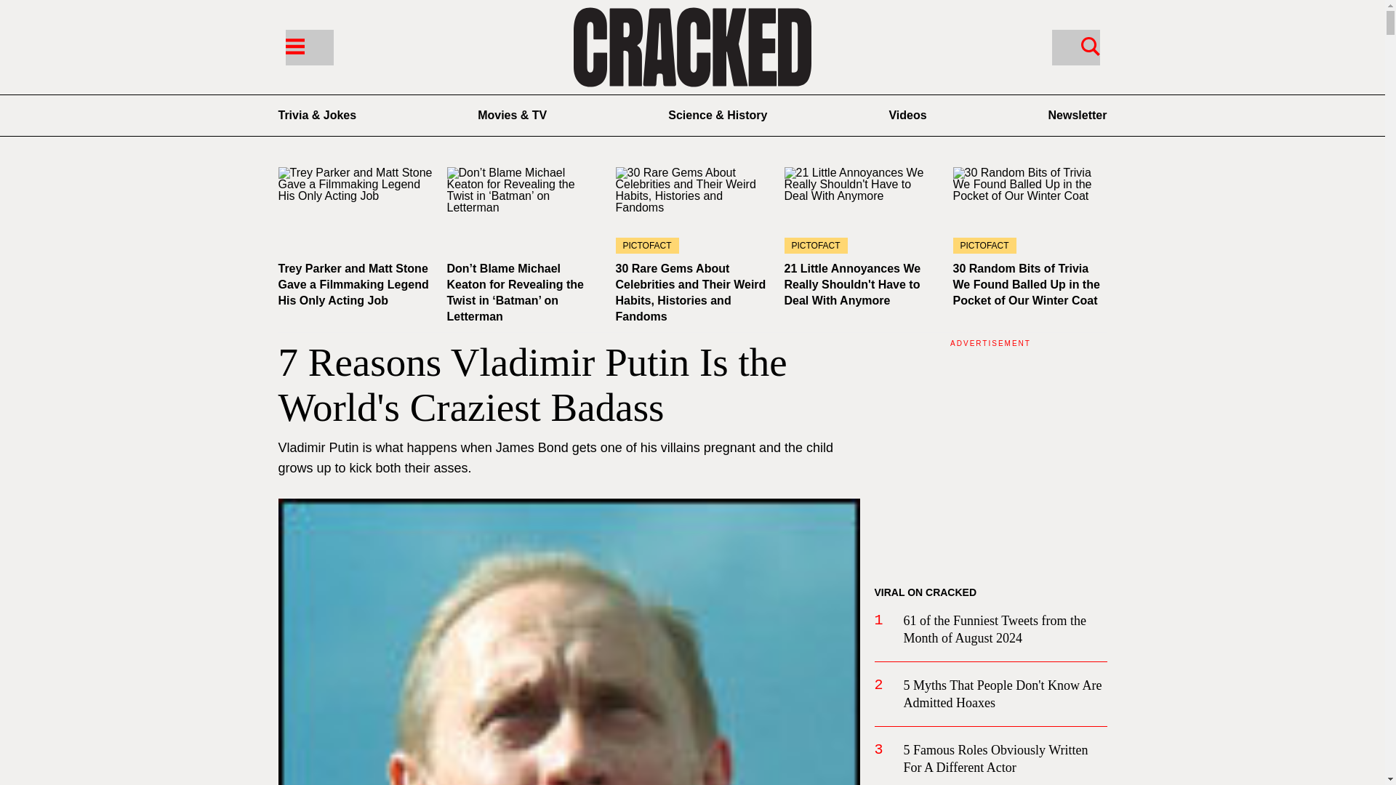  What do you see at coordinates (861, 210) in the screenshot?
I see `PICTOFACT` at bounding box center [861, 210].